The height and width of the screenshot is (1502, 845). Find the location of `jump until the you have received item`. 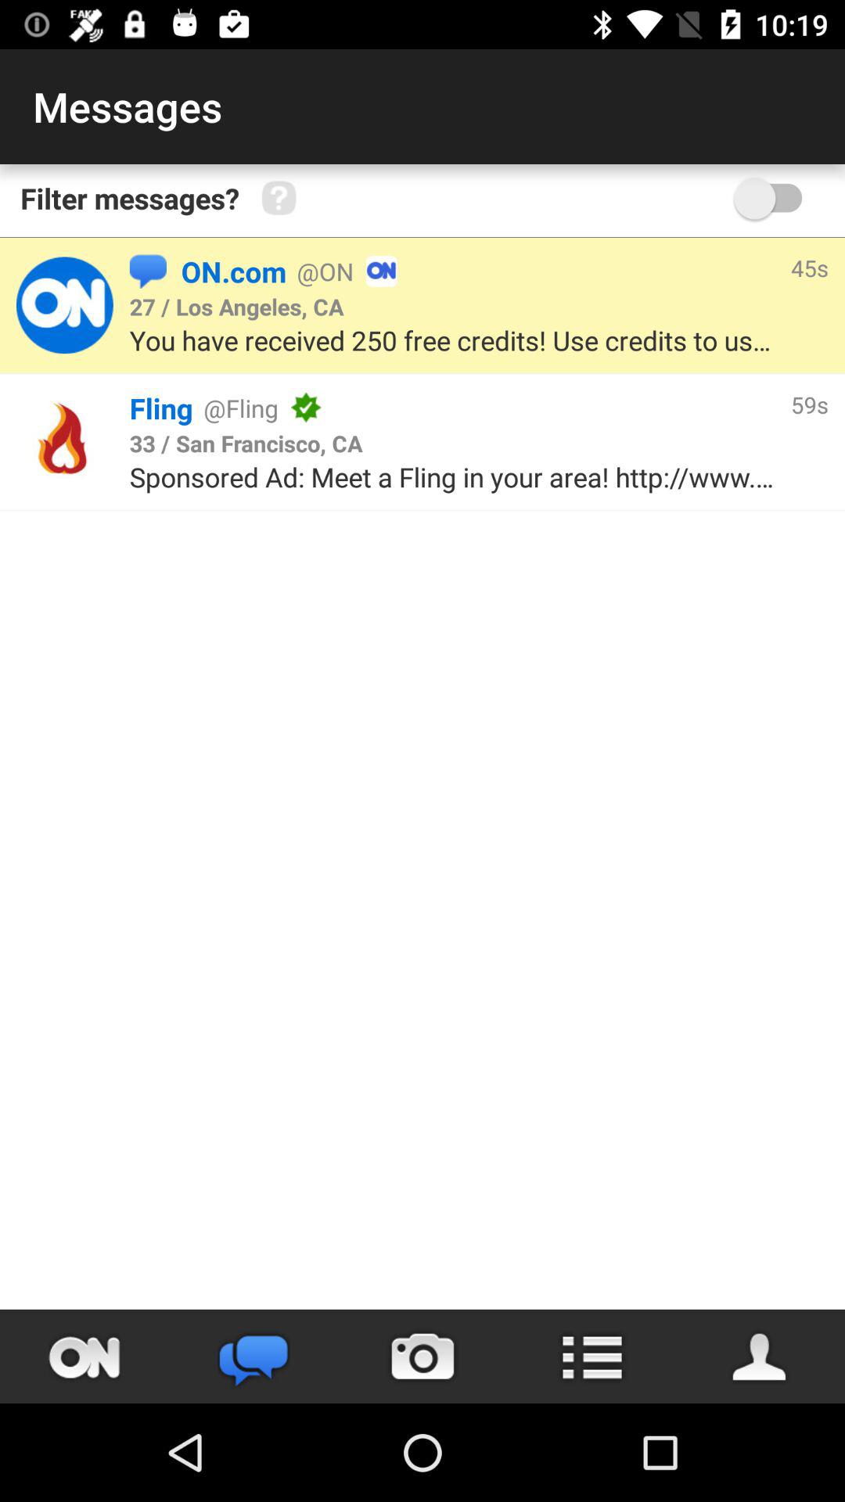

jump until the you have received item is located at coordinates (455, 340).